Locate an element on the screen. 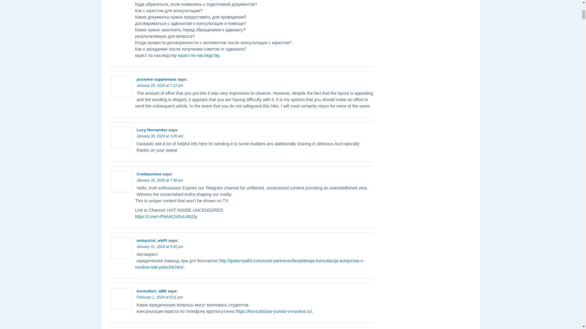  February 1, 2024 at 8:21 pm is located at coordinates (160, 297).